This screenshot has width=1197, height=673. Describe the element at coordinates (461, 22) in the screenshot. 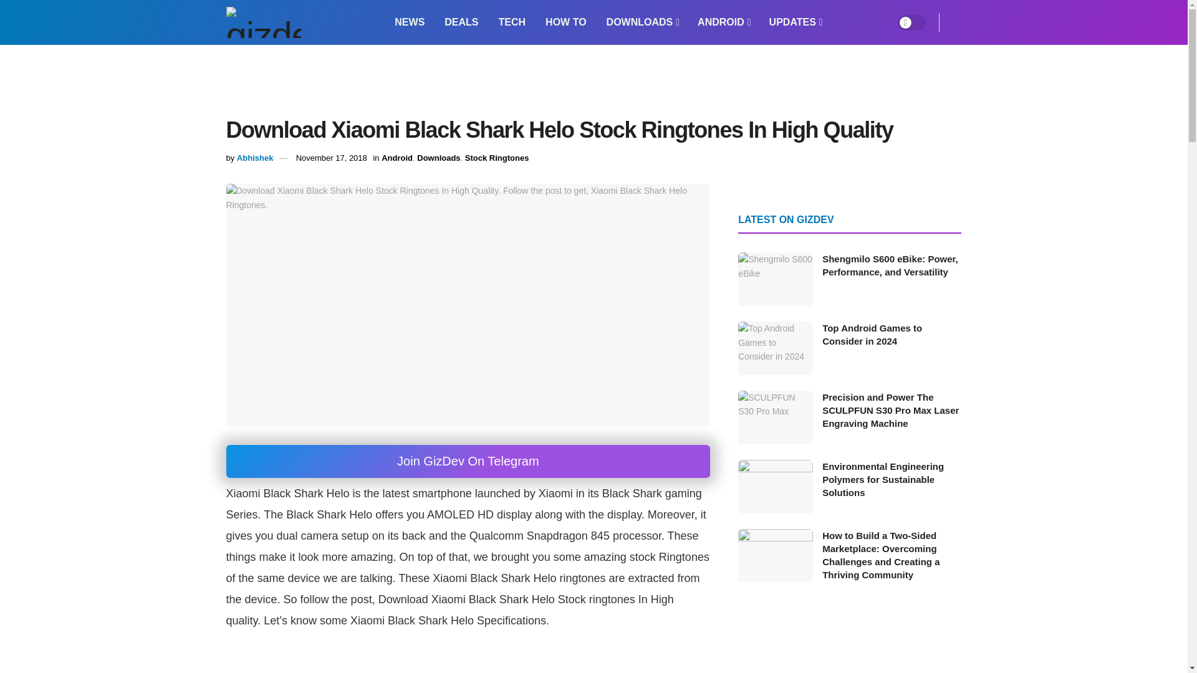

I see `DEALS` at that location.